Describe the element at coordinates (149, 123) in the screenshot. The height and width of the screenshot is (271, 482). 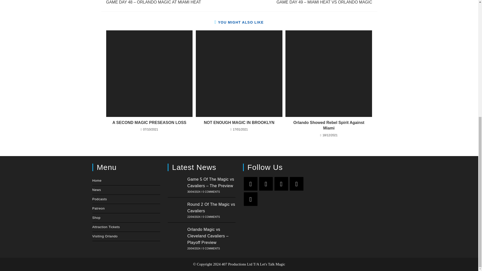
I see `A SECOND MAGIC PRESEASON LOSS` at that location.